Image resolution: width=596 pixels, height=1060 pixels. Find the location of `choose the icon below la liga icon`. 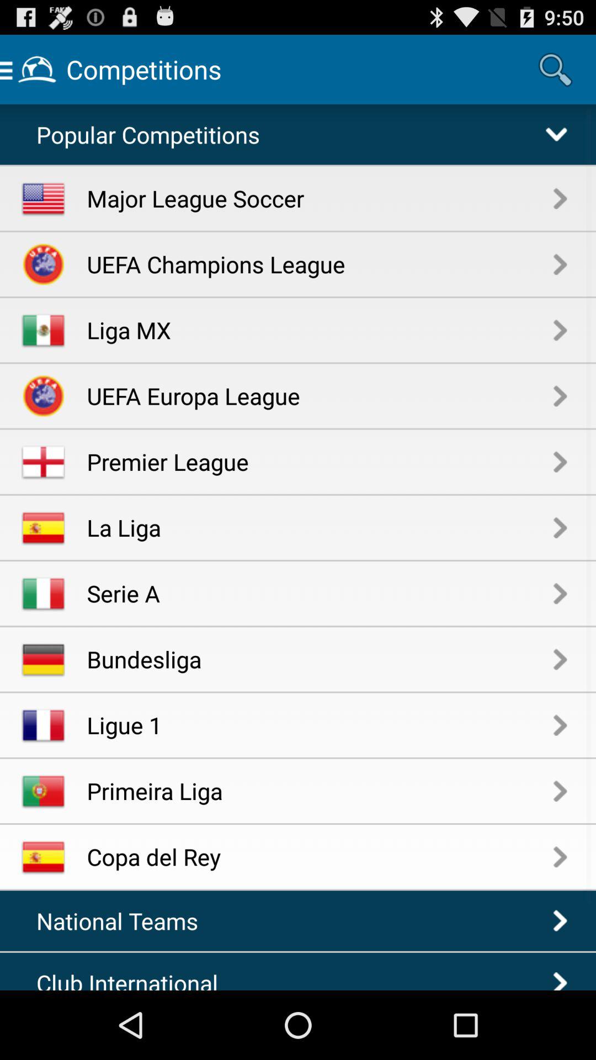

choose the icon below la liga icon is located at coordinates (320, 593).